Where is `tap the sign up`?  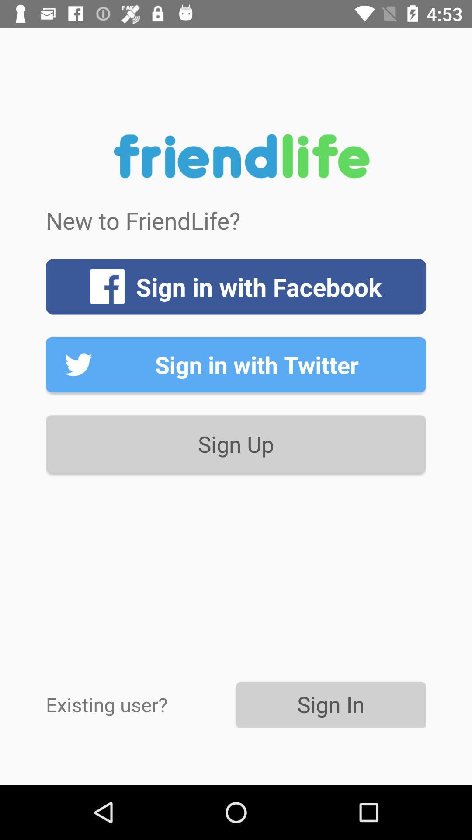
tap the sign up is located at coordinates (236, 444).